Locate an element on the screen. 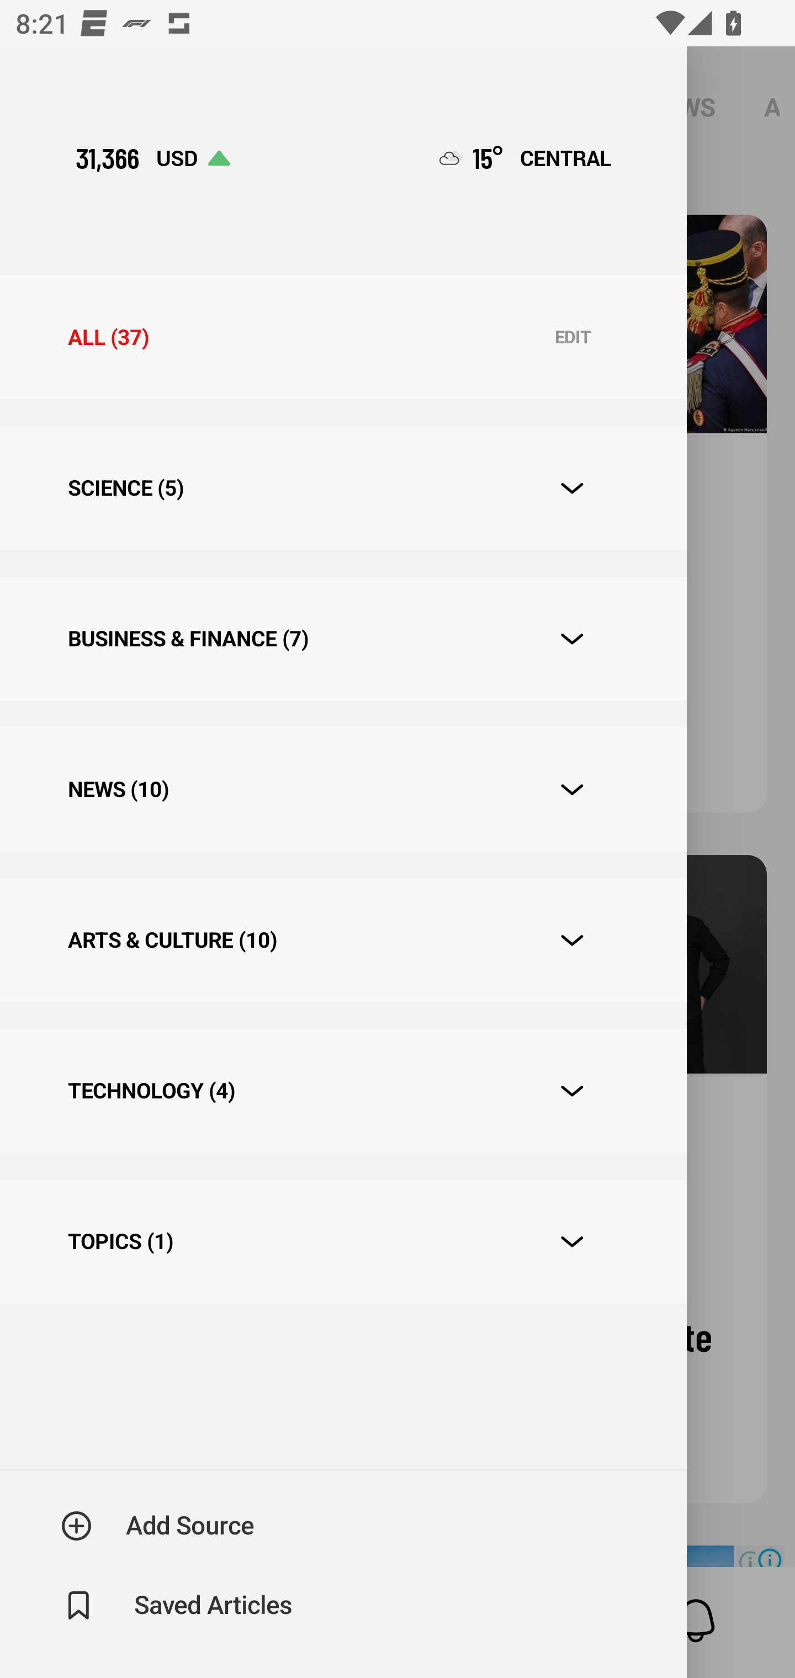 The width and height of the screenshot is (795, 1678). Expand Button is located at coordinates (572, 1091).